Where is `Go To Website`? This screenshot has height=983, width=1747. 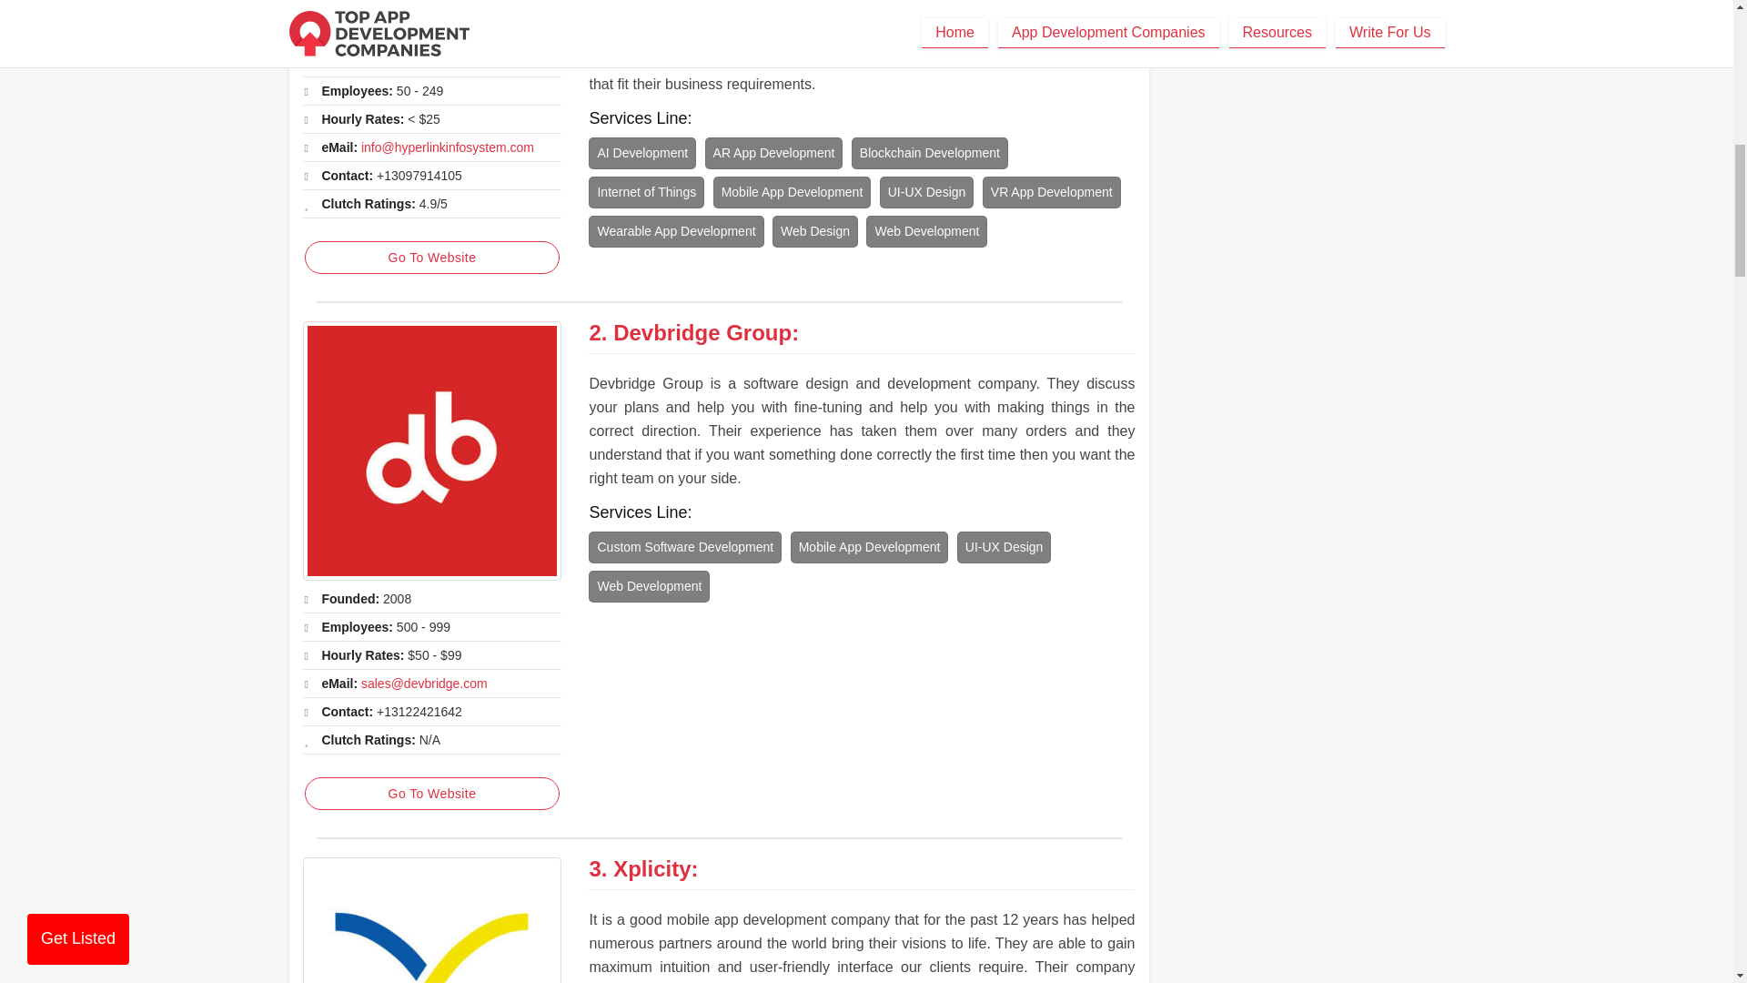 Go To Website is located at coordinates (431, 794).